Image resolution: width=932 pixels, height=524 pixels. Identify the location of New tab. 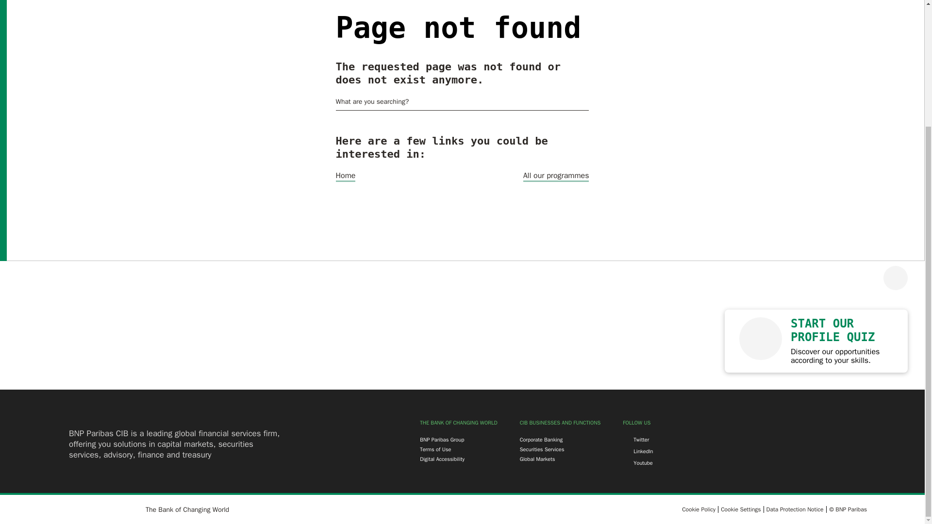
(538, 459).